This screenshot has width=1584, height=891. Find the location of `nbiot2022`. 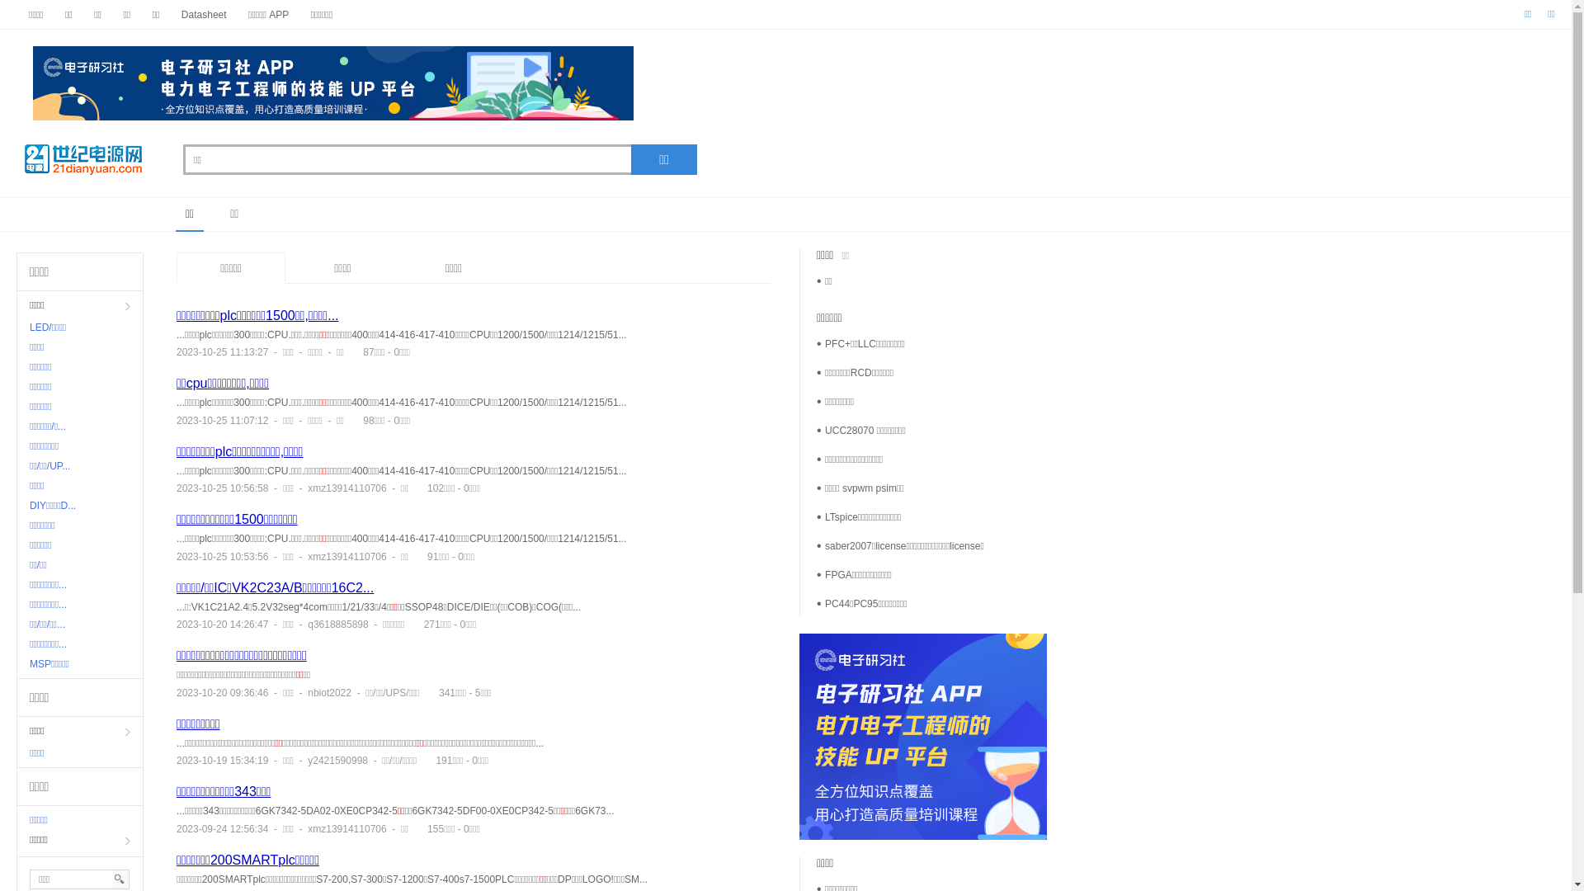

nbiot2022 is located at coordinates (330, 693).